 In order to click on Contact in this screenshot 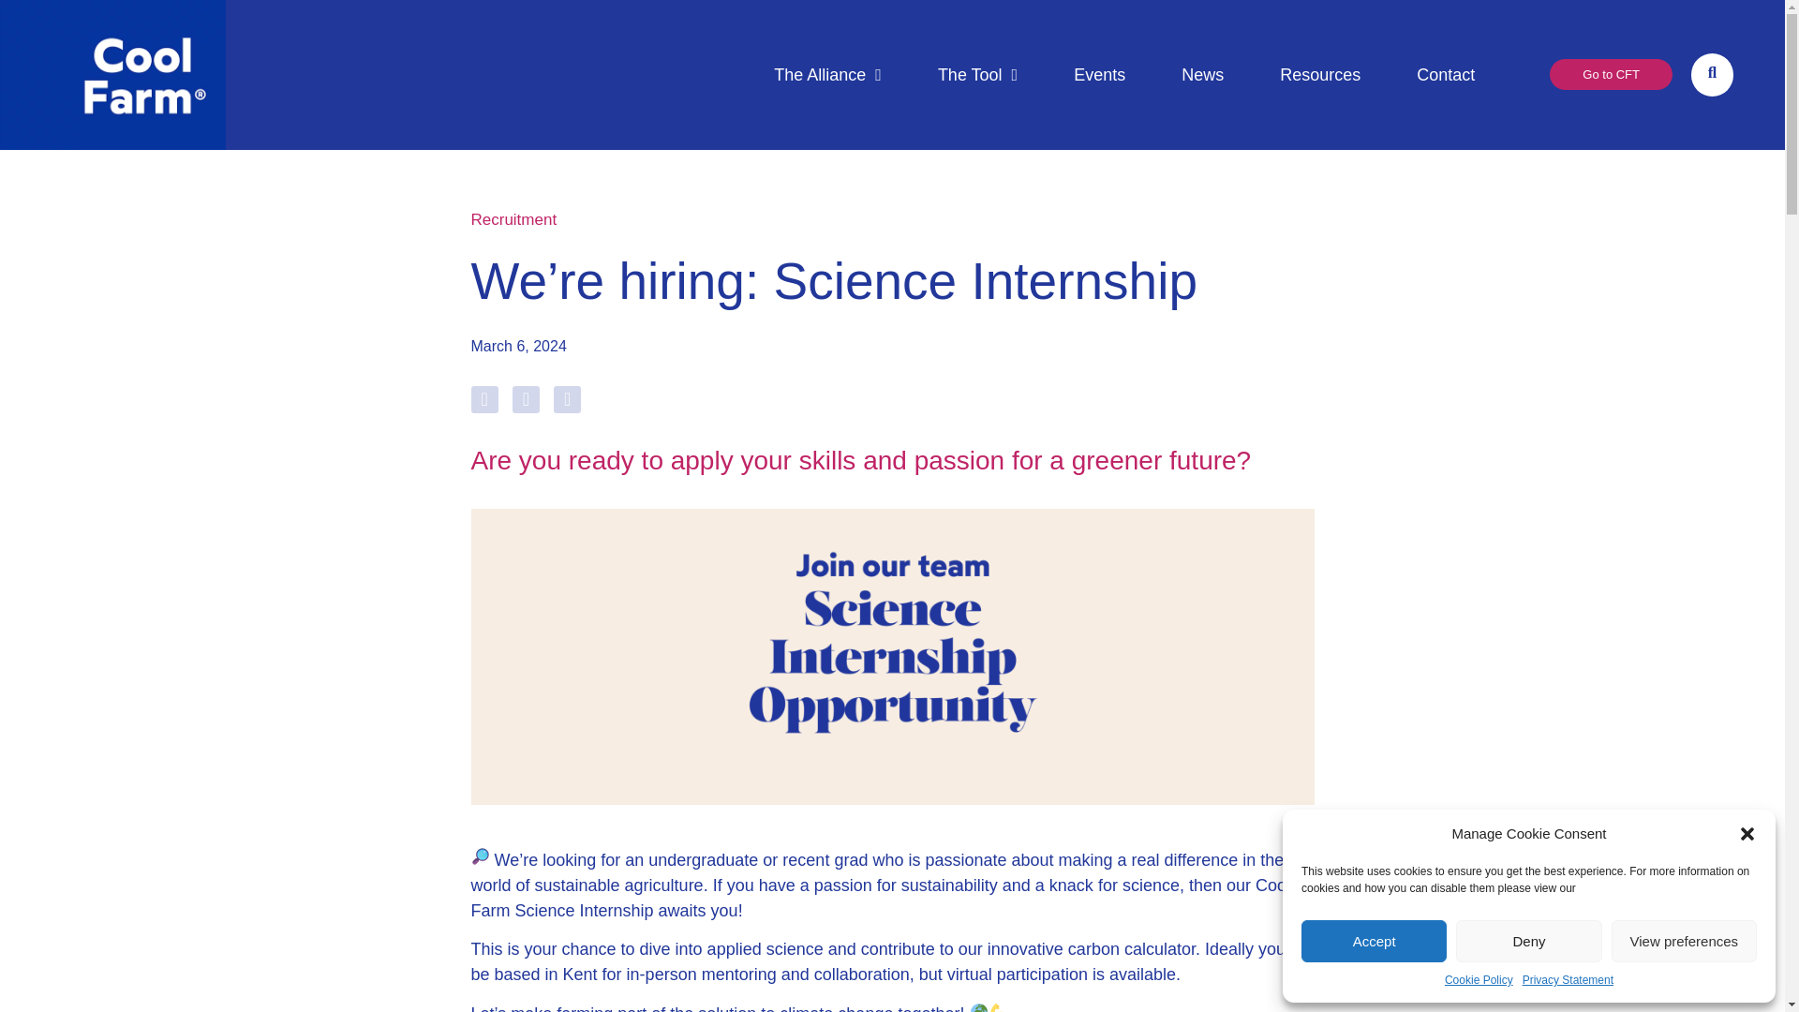, I will do `click(1446, 75)`.